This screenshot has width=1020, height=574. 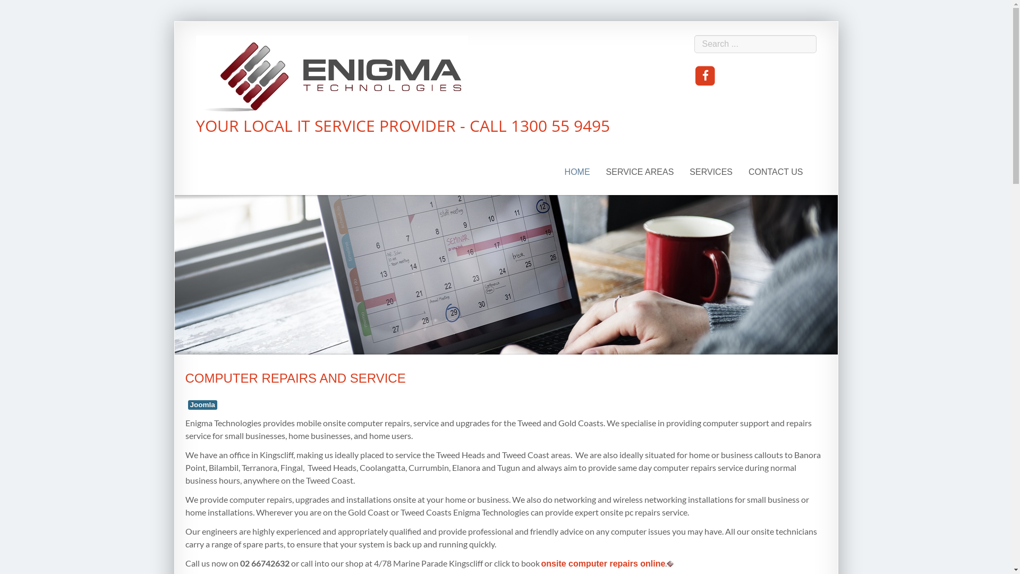 What do you see at coordinates (776, 172) in the screenshot?
I see `CONTACT US` at bounding box center [776, 172].